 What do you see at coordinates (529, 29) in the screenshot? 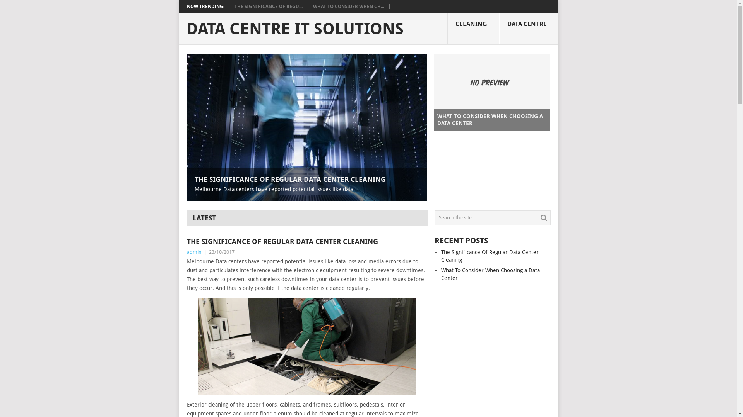
I see `DATA CENTRE` at bounding box center [529, 29].